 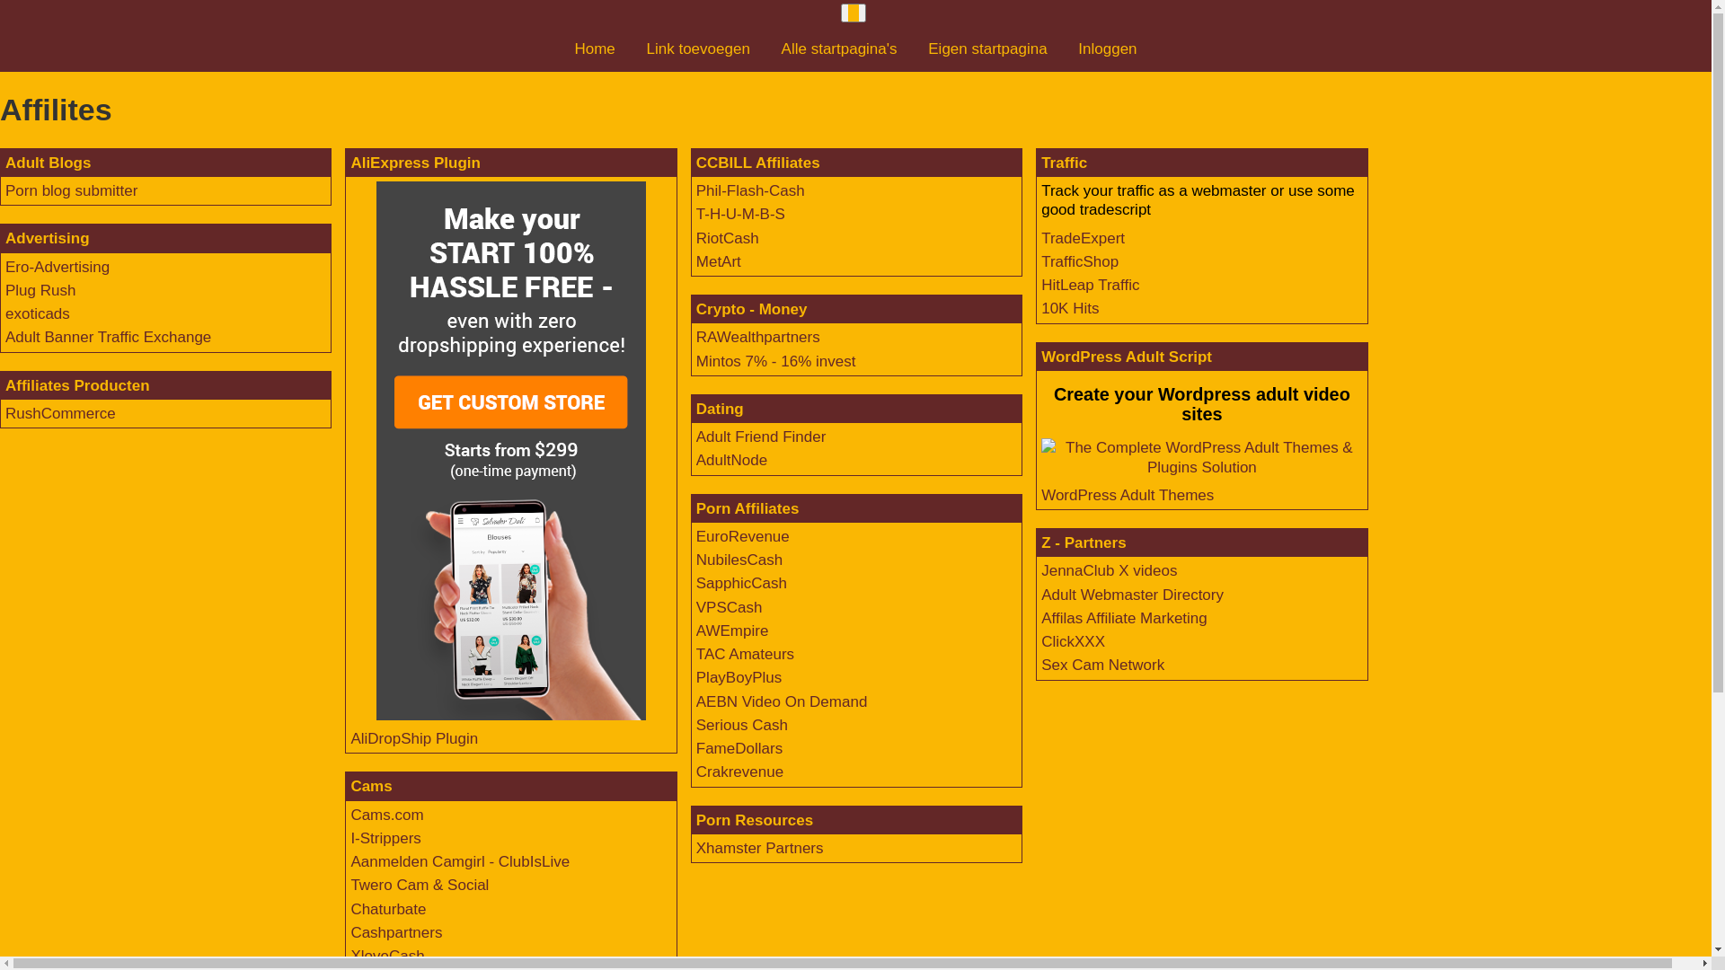 I want to click on Crakrevenue, so click(x=740, y=772).